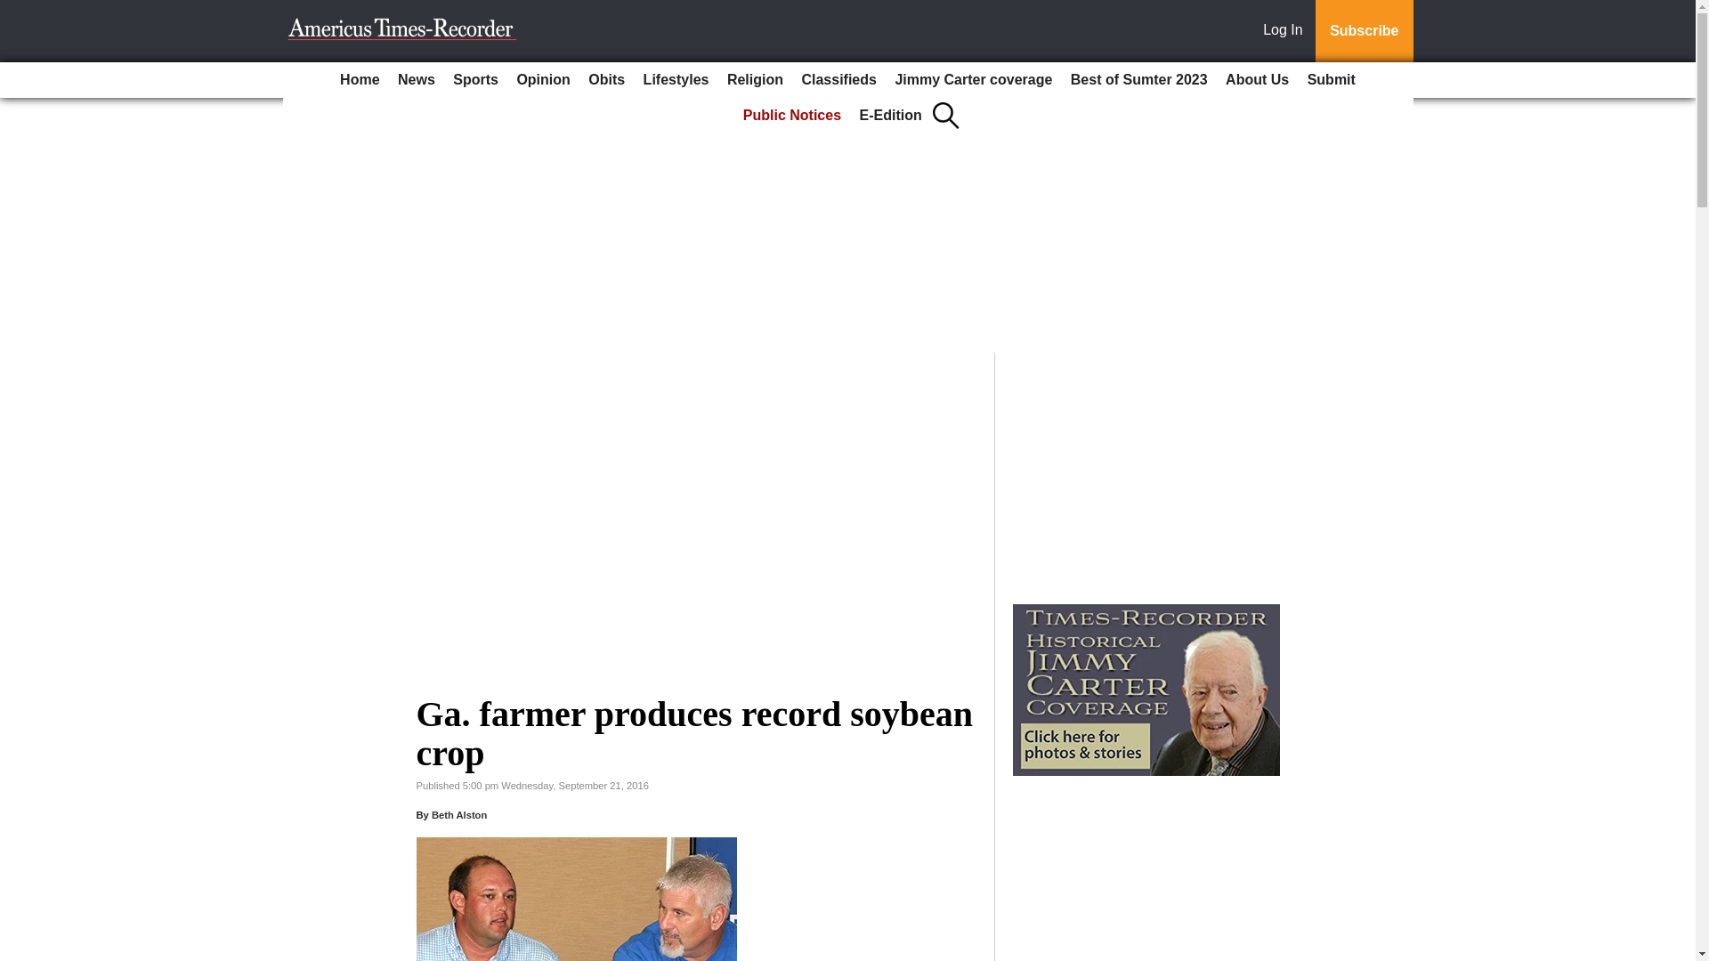 The height and width of the screenshot is (961, 1709). Describe the element at coordinates (1286, 31) in the screenshot. I see `Log In` at that location.